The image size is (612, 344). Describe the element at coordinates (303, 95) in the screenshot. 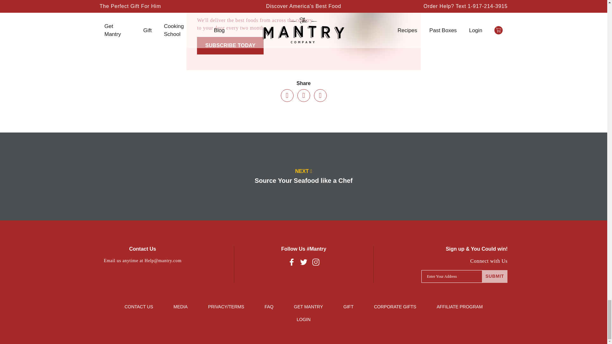

I see `Share on Twitter` at that location.